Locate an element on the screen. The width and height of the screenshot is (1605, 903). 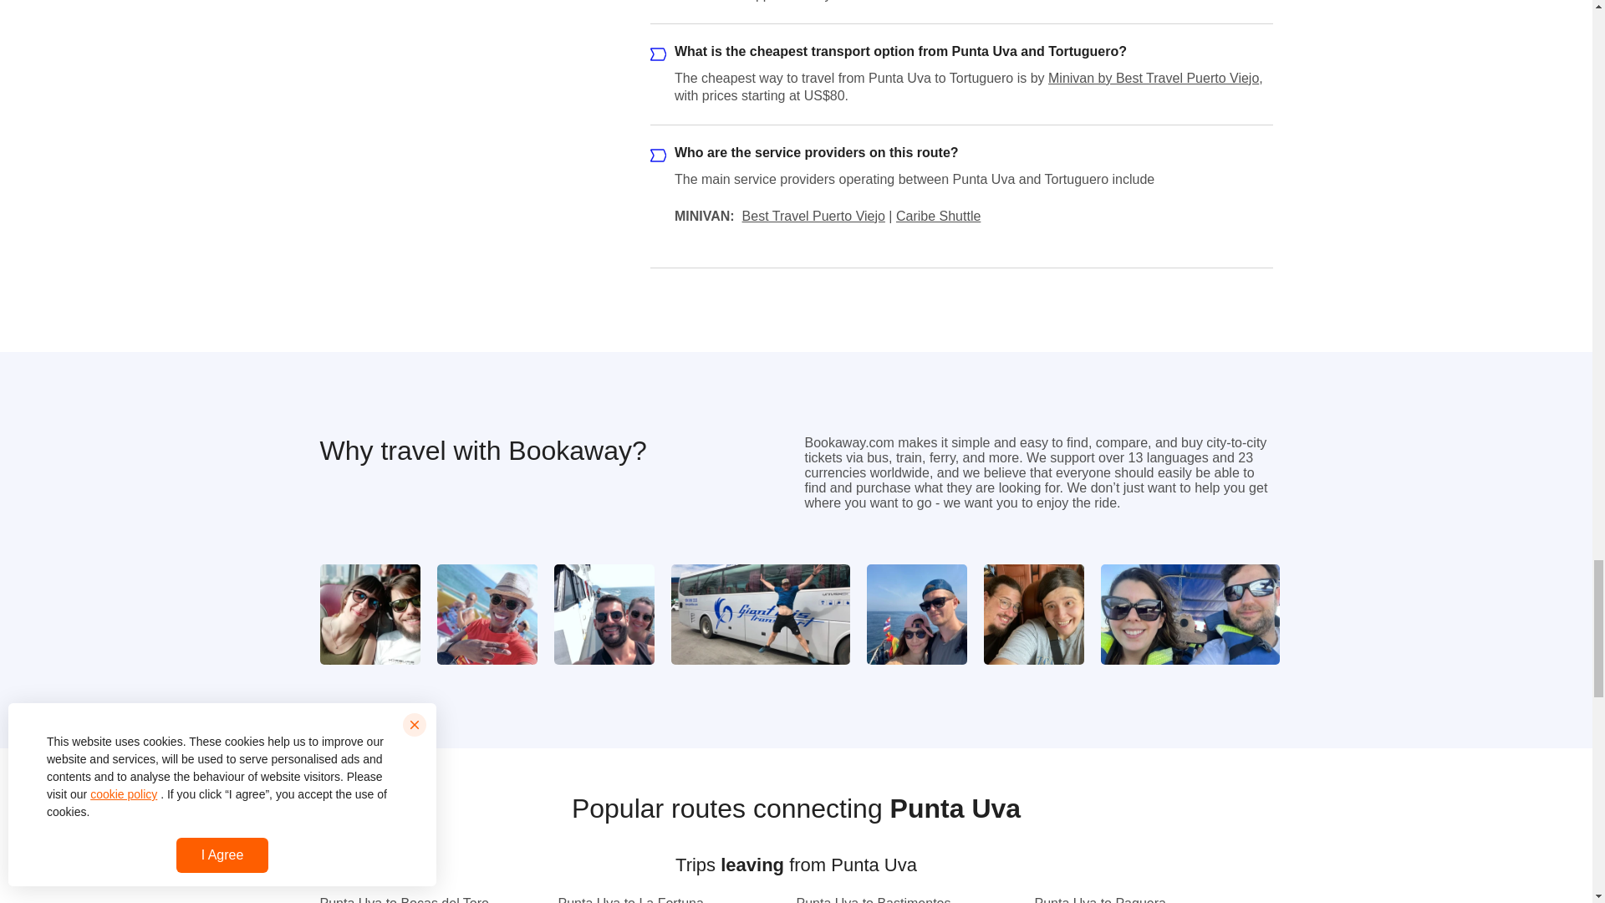
Caribe Shuttle is located at coordinates (938, 216).